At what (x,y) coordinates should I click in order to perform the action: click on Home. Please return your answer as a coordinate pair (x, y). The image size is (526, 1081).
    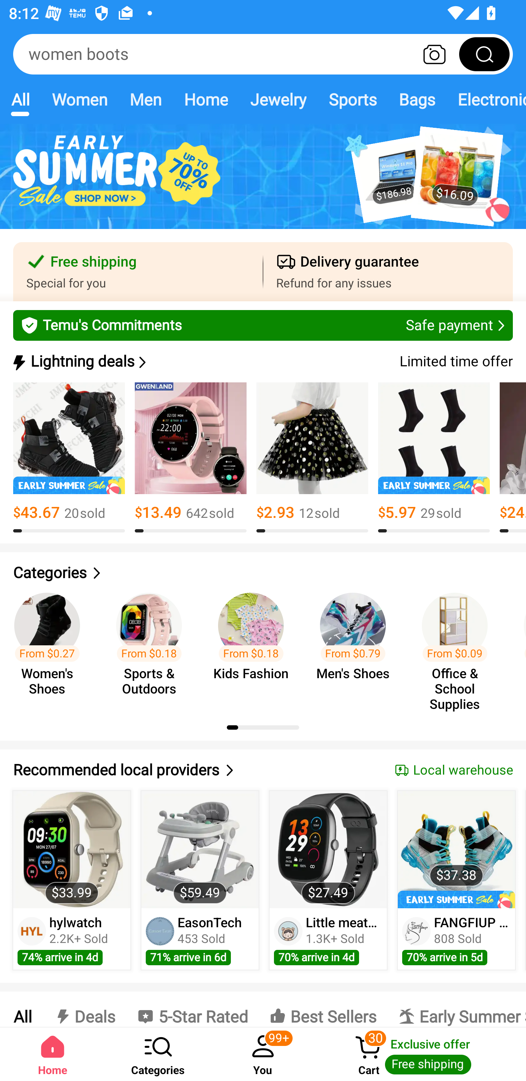
    Looking at the image, I should click on (205, 99).